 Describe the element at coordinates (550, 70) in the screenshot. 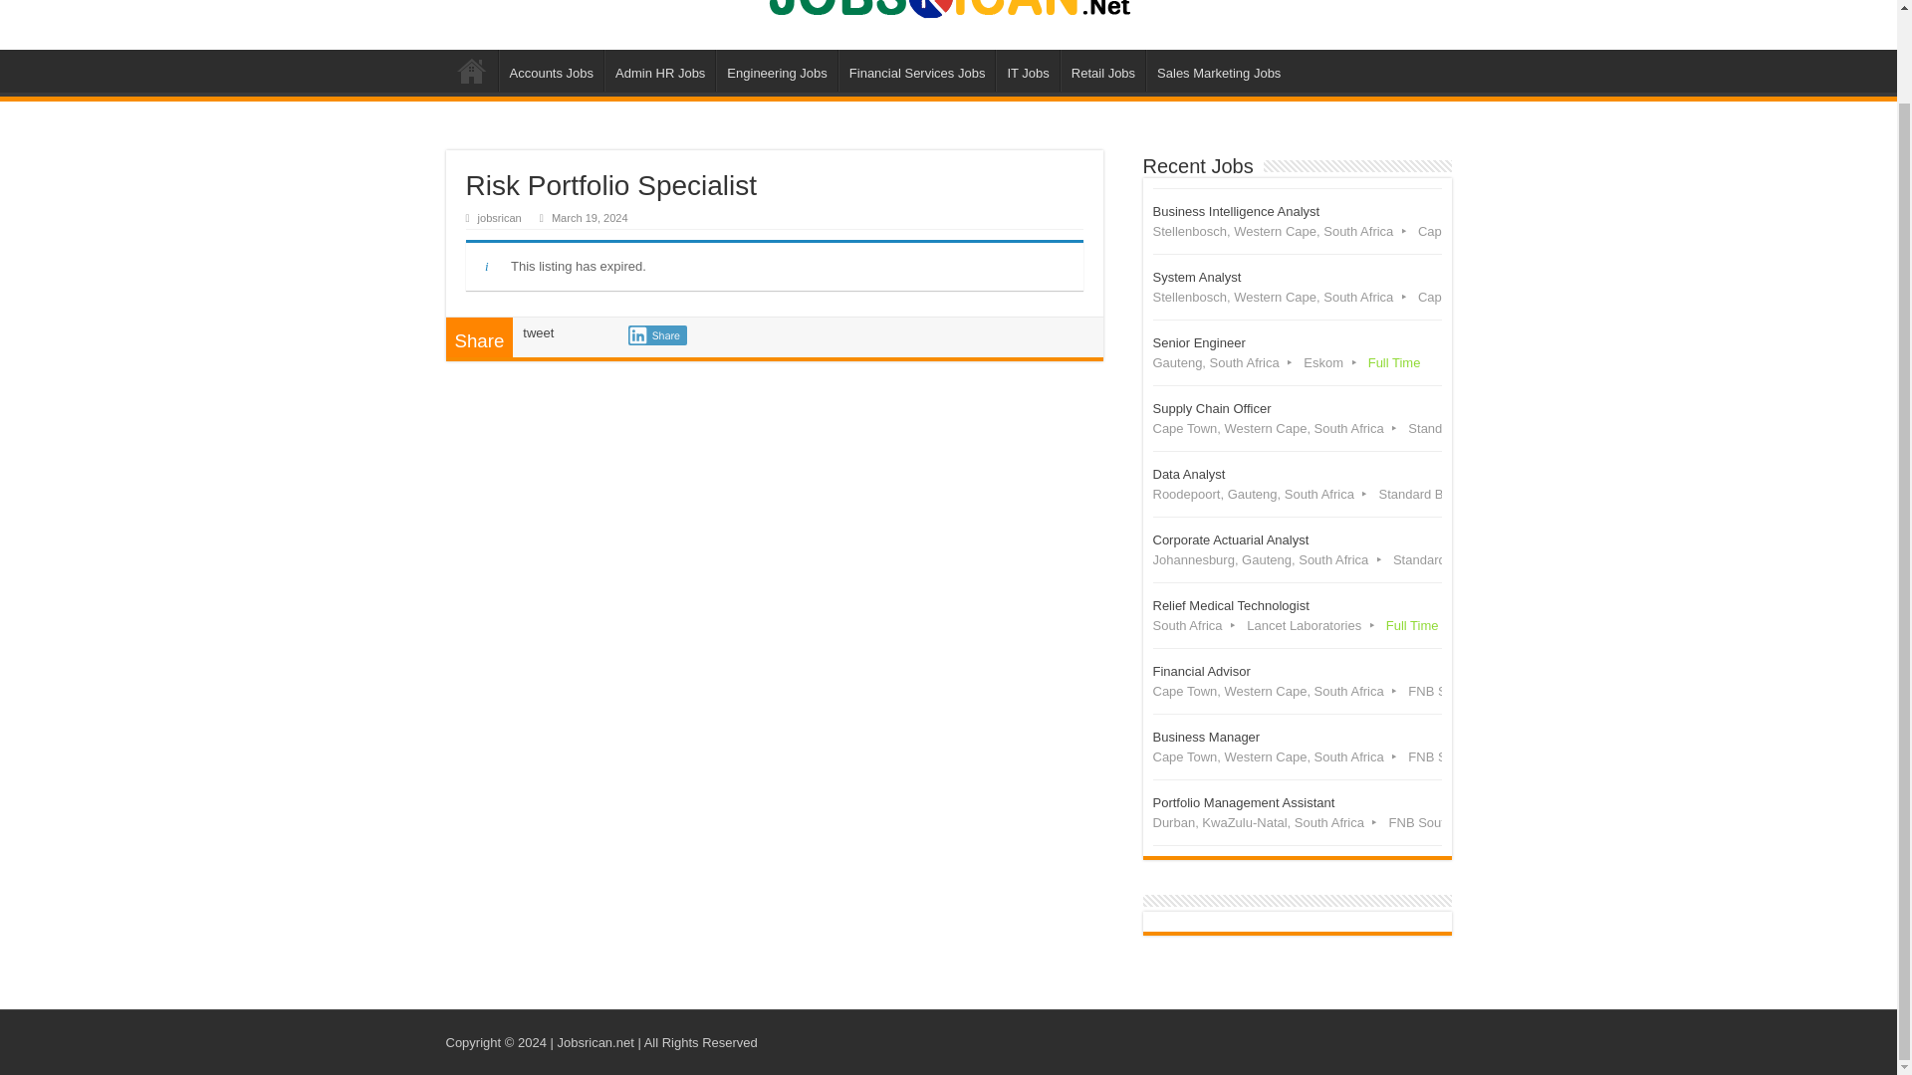

I see `Accounts Jobs` at that location.